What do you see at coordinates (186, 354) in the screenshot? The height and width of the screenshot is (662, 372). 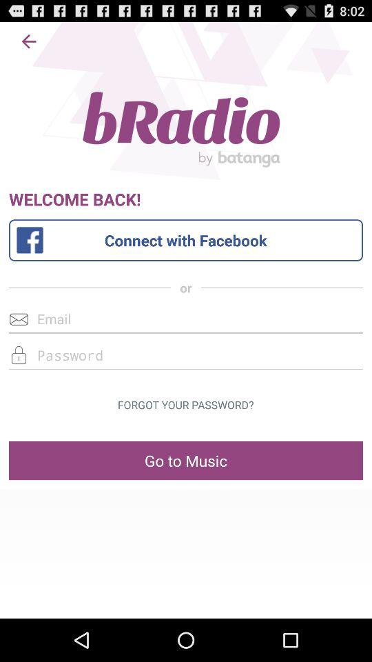 I see `enter password` at bounding box center [186, 354].